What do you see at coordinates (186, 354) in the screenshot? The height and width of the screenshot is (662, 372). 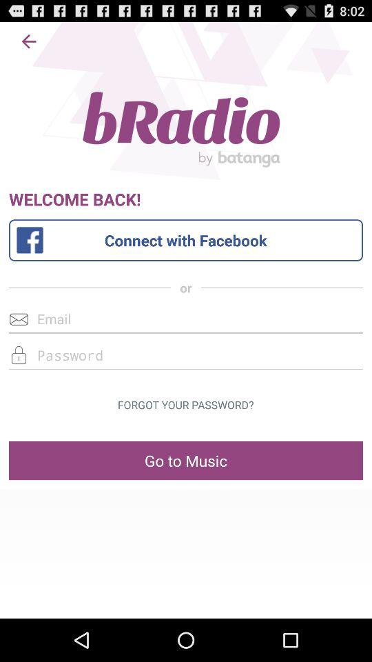 I see `enter password` at bounding box center [186, 354].